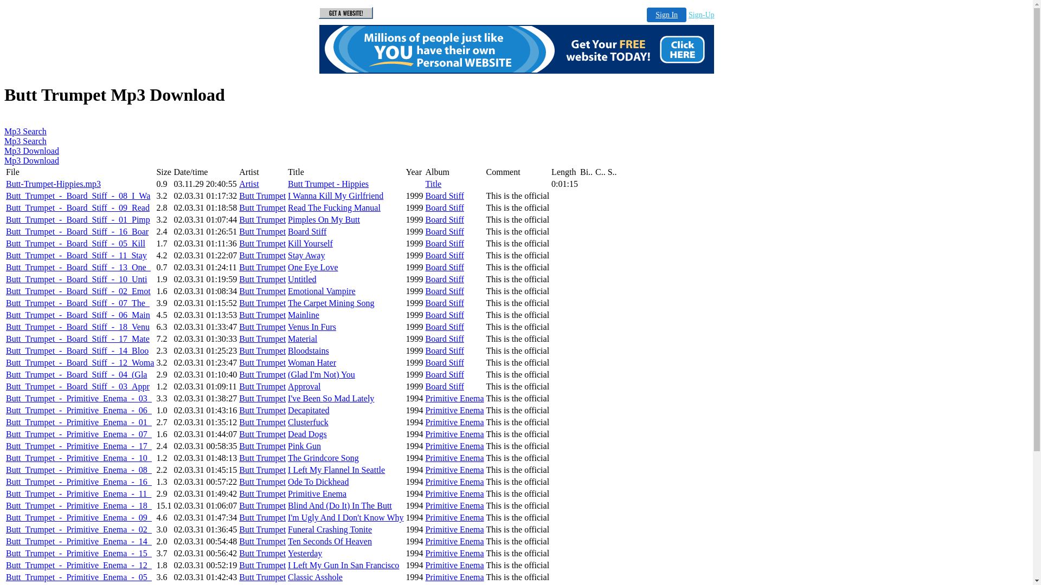  Describe the element at coordinates (79, 542) in the screenshot. I see `Butt_Trumpet_-_Primitive_Enema_-_14_` at that location.